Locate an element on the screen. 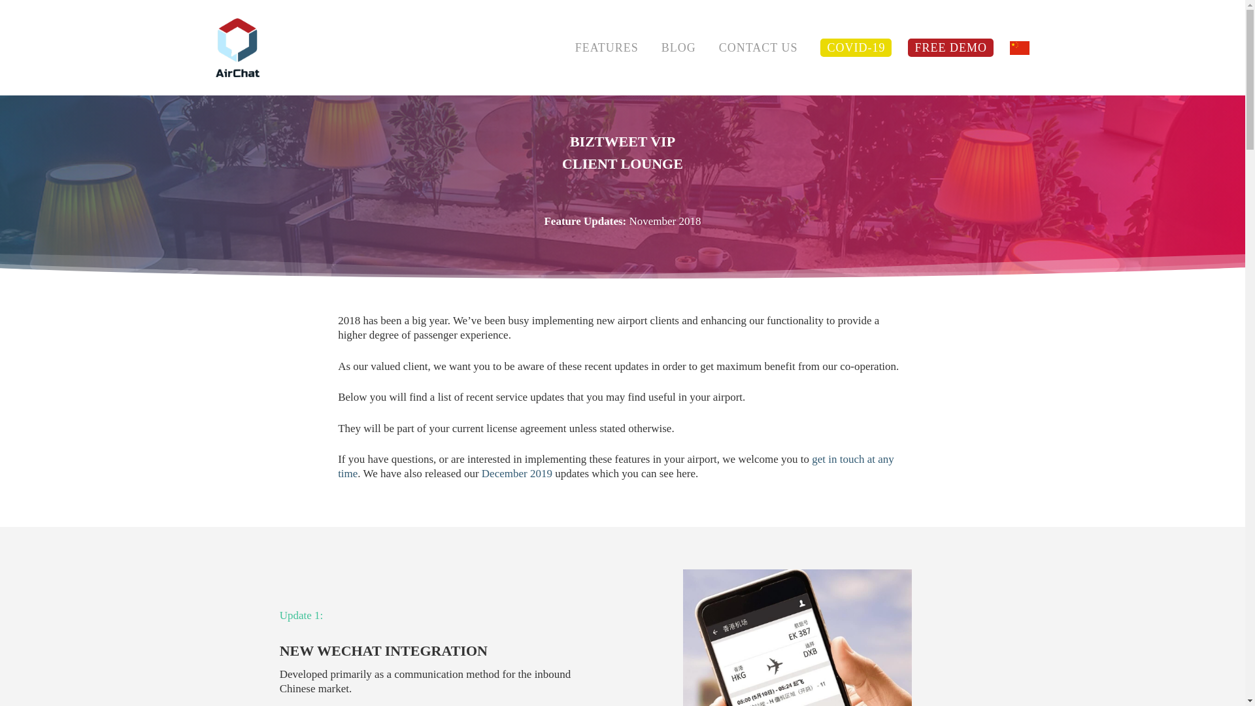 The width and height of the screenshot is (1255, 706). FREE DEMO is located at coordinates (950, 48).